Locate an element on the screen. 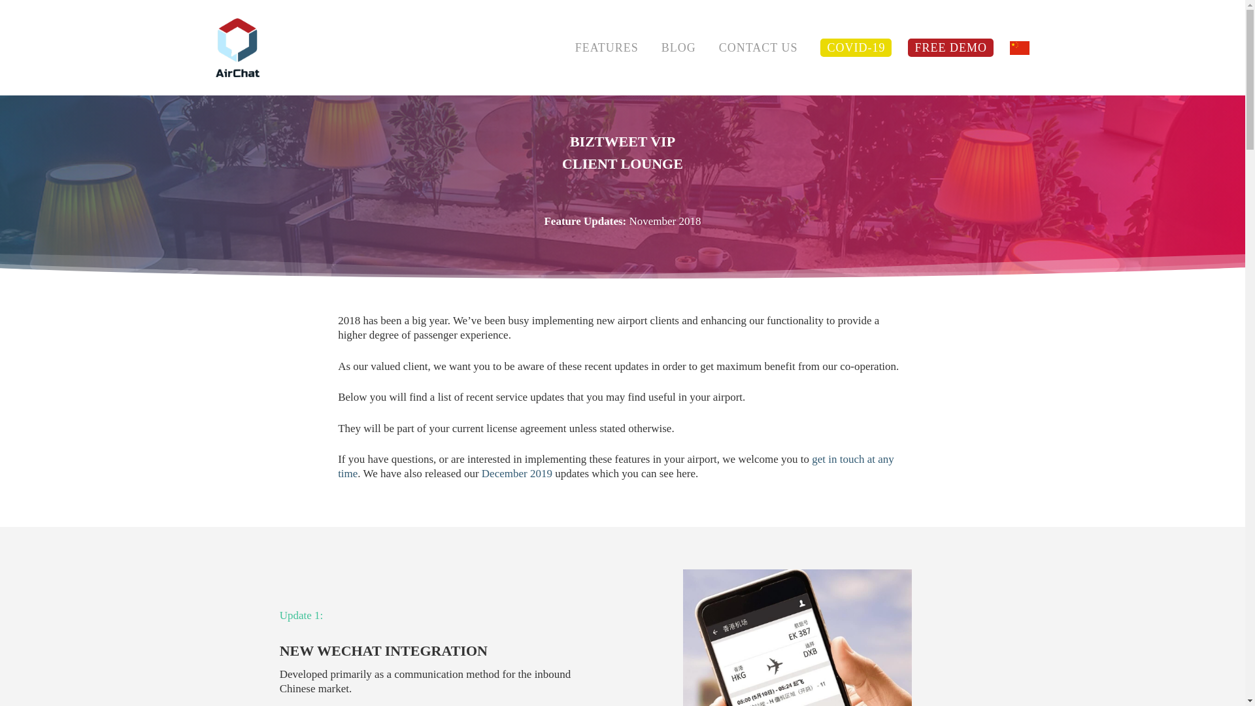 The width and height of the screenshot is (1255, 706). FREE DEMO is located at coordinates (950, 48).